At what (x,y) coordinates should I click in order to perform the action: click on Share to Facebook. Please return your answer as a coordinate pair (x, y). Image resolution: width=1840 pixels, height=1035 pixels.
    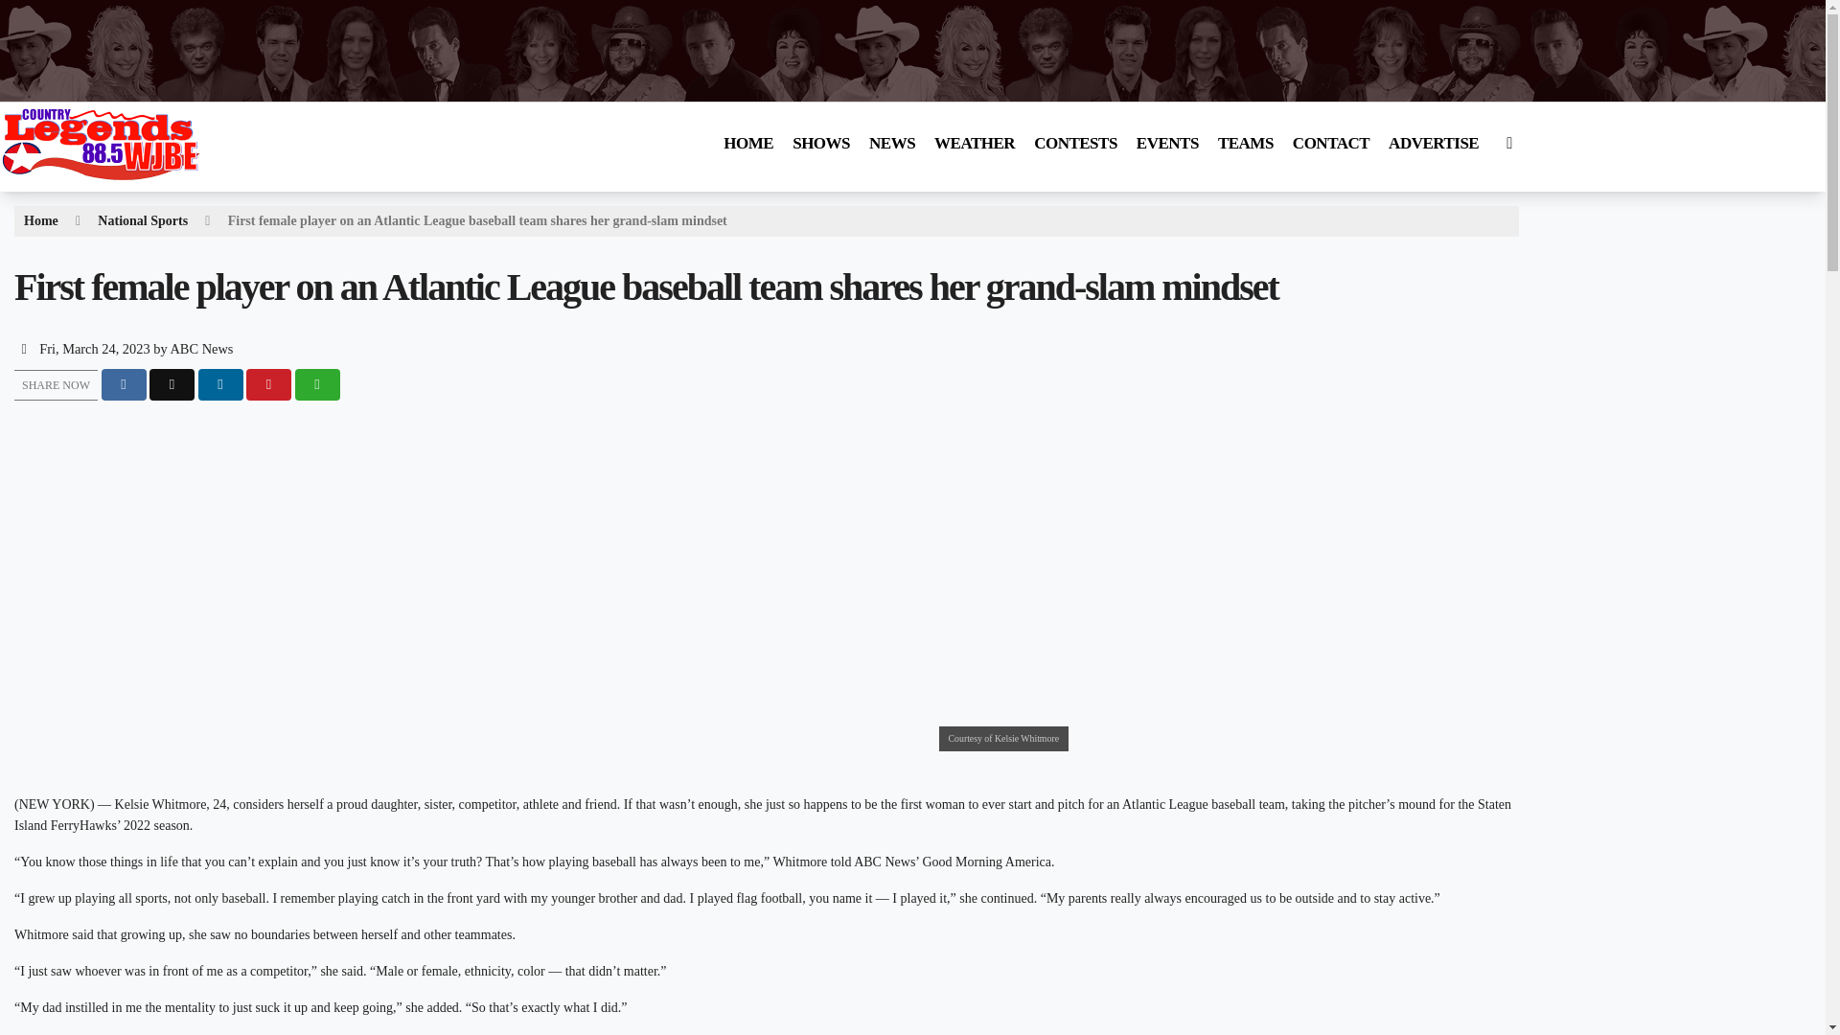
    Looking at the image, I should click on (124, 383).